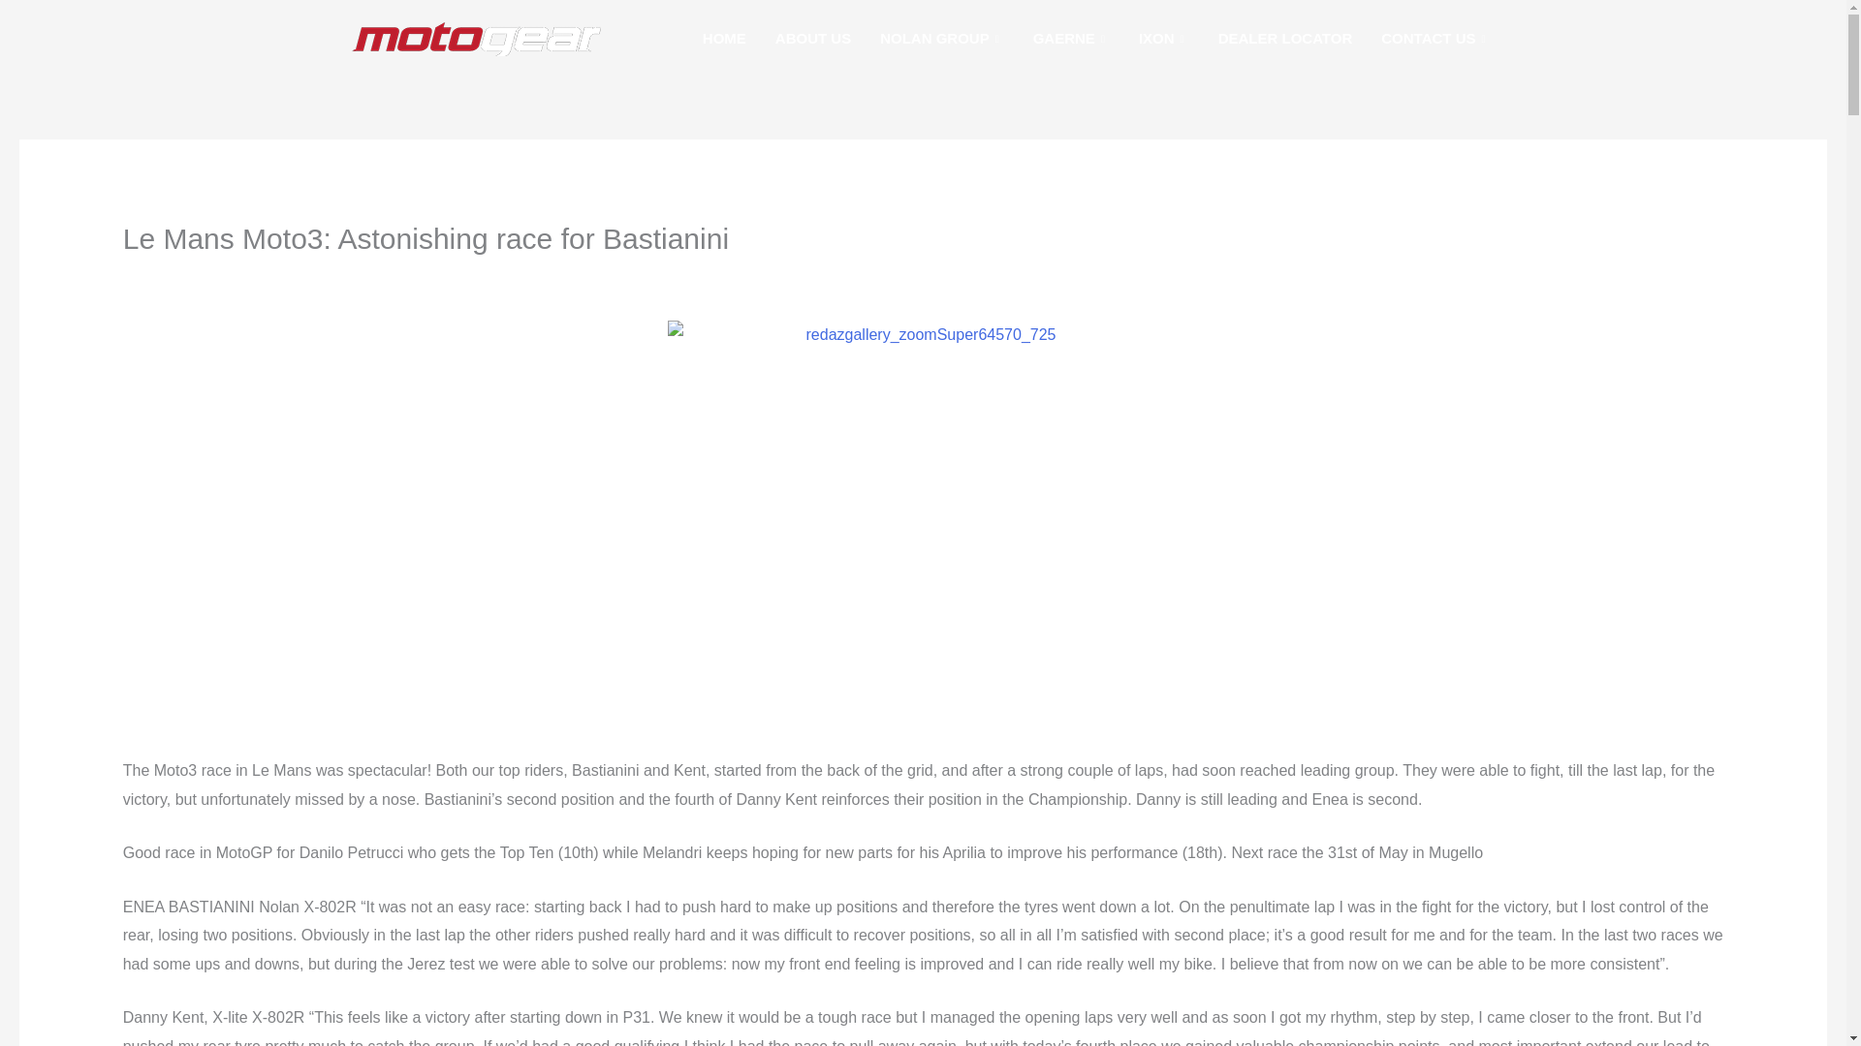 The width and height of the screenshot is (1861, 1046). What do you see at coordinates (941, 39) in the screenshot?
I see `NOLAN GROUP` at bounding box center [941, 39].